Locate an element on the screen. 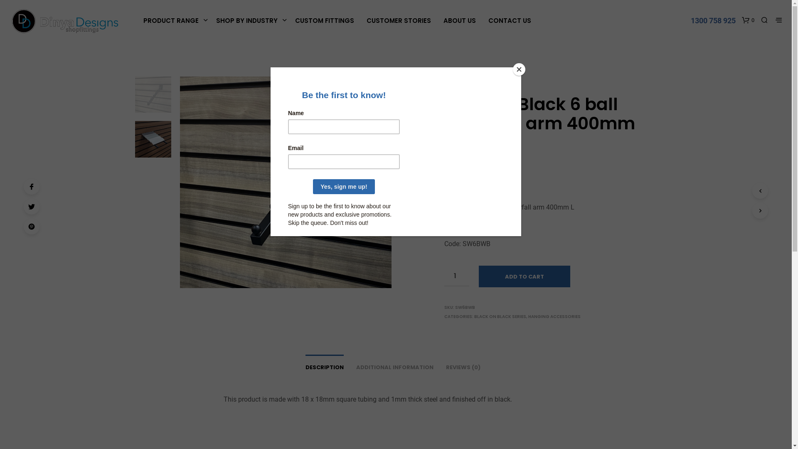 The width and height of the screenshot is (798, 449). Twitter is located at coordinates (32, 207).